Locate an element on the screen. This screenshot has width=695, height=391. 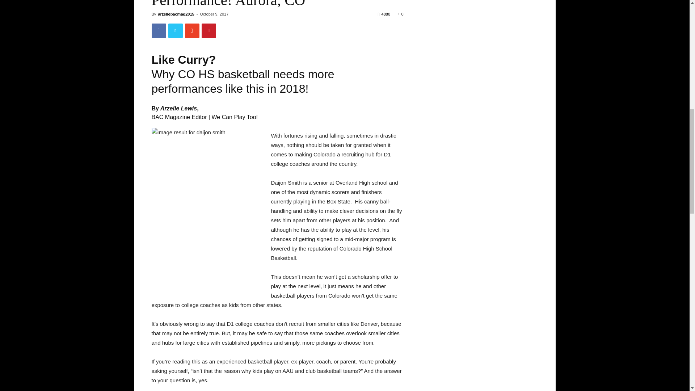
arzellebacmag2015 is located at coordinates (176, 14).